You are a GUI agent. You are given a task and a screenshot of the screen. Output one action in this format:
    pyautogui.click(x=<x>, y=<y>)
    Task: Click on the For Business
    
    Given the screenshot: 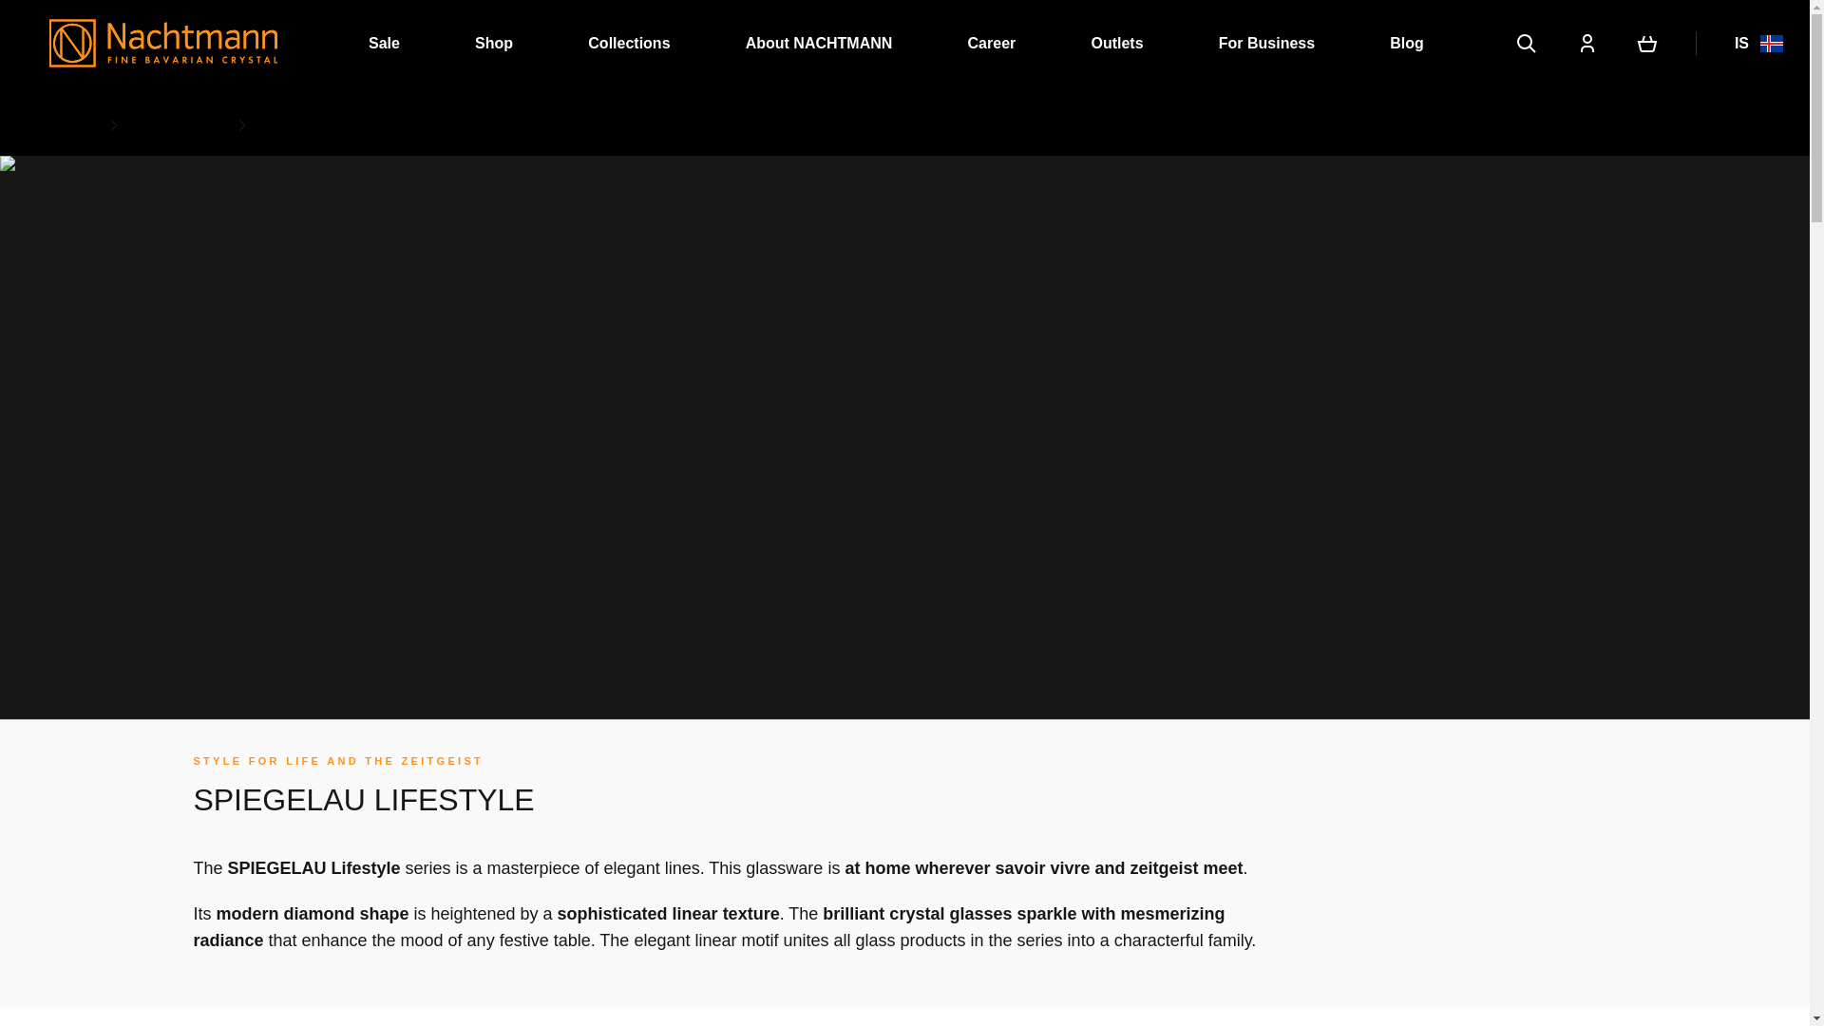 What is the action you would take?
    pyautogui.click(x=1266, y=43)
    